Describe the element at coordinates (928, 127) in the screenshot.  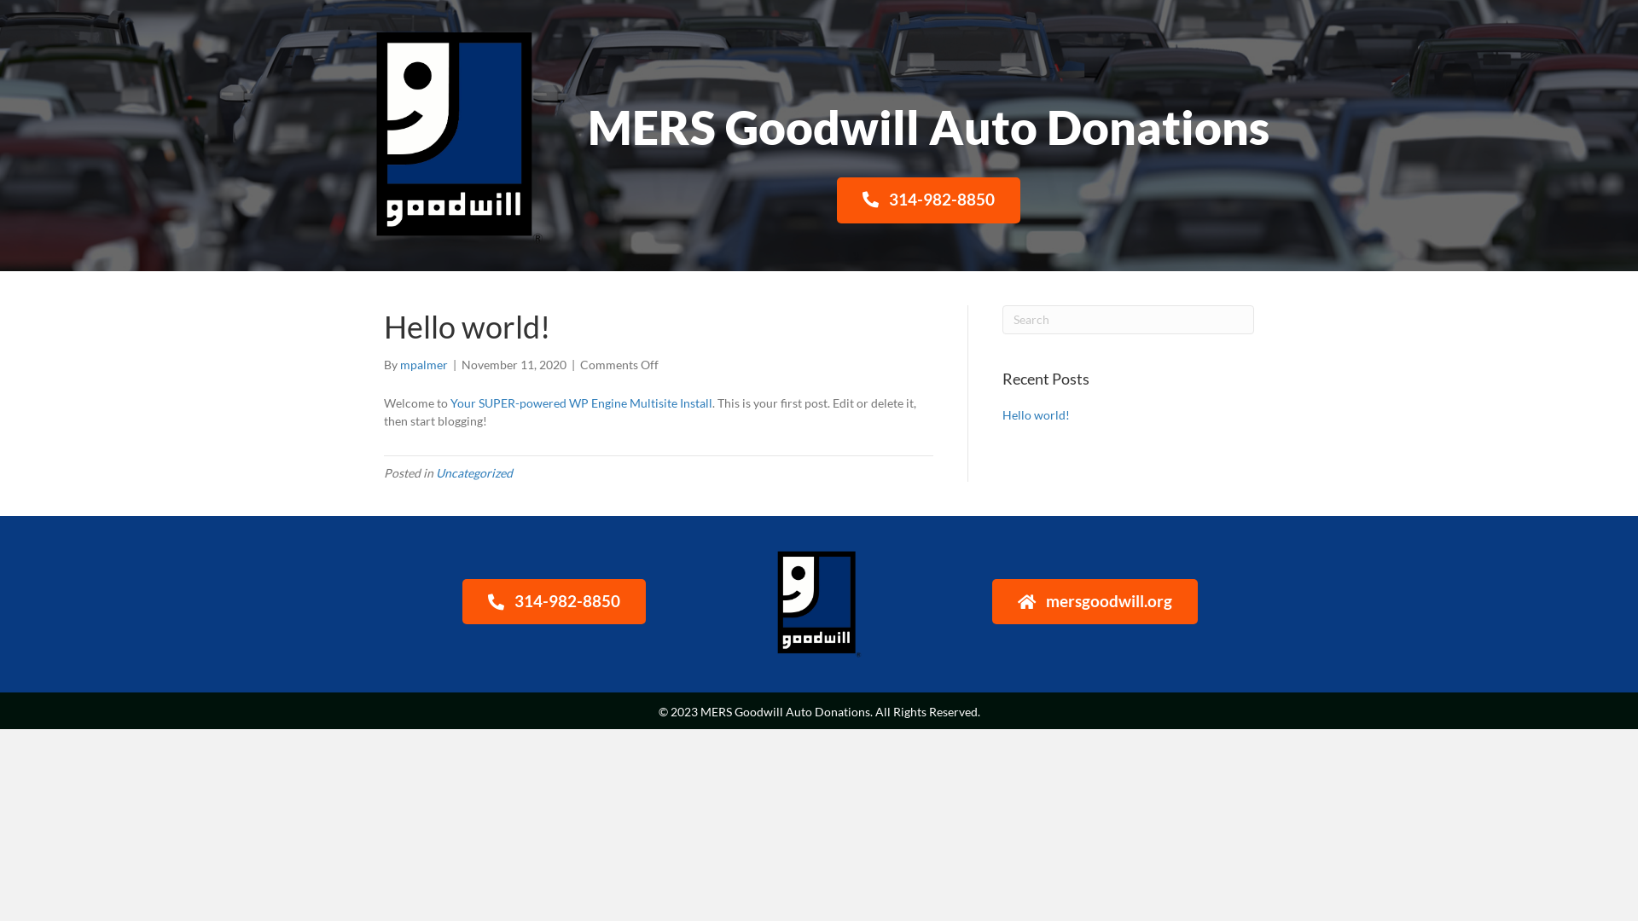
I see `MERS Goodwill Auto Donations` at that location.